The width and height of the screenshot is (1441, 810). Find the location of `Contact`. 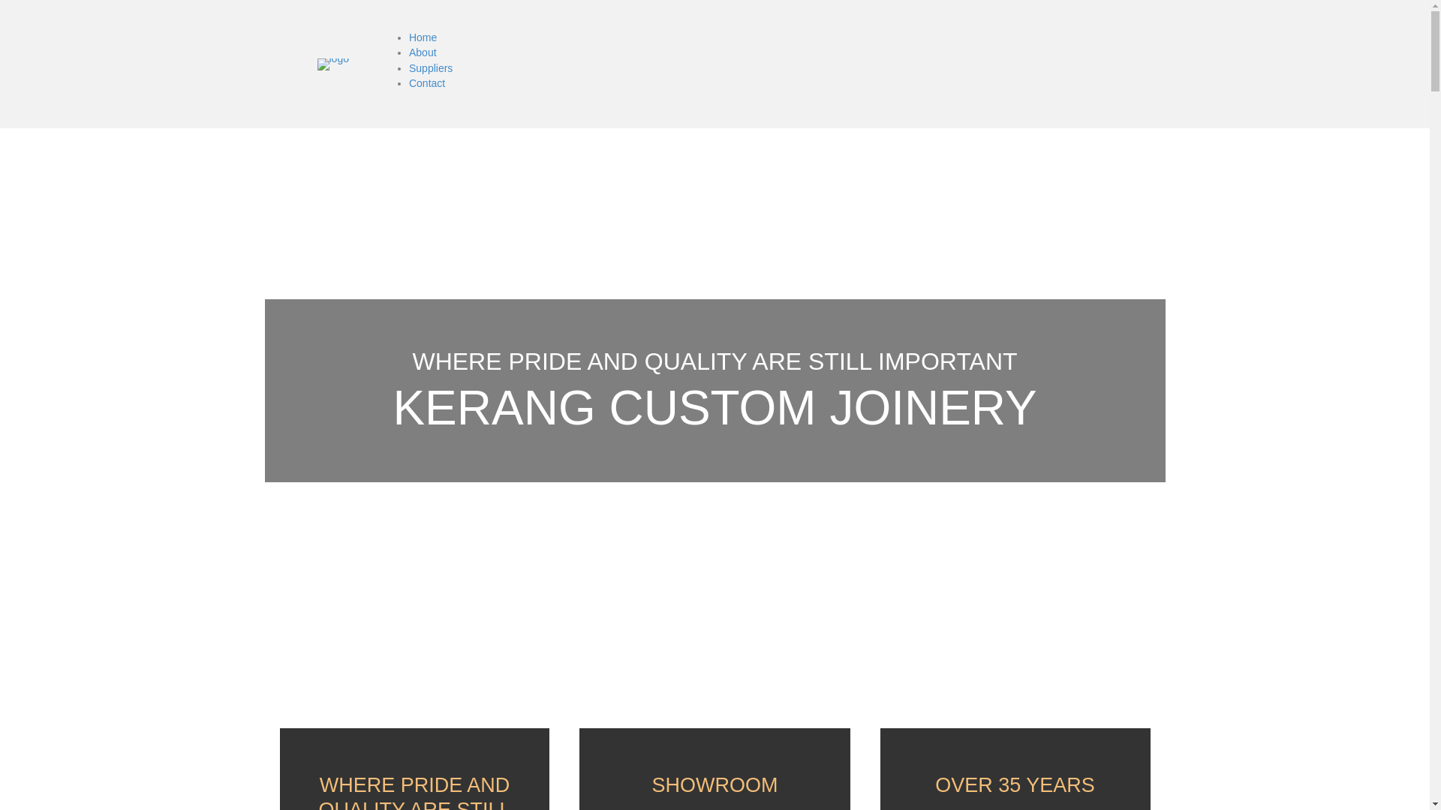

Contact is located at coordinates (427, 83).